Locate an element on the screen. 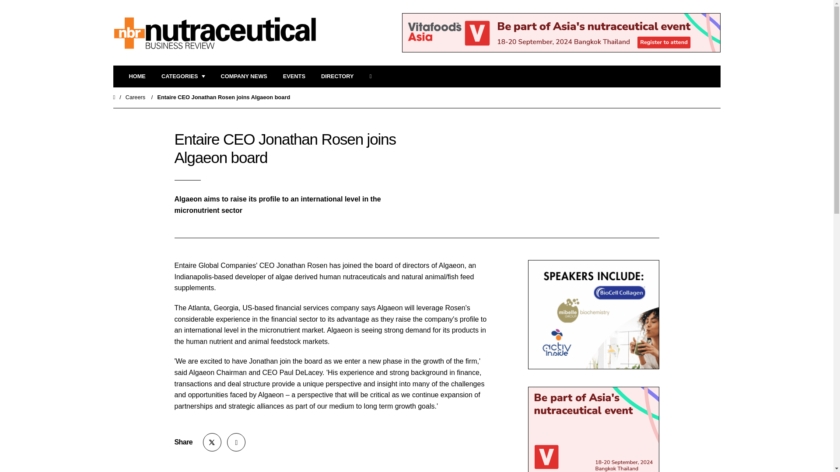 The image size is (840, 472). DIRECTORY is located at coordinates (337, 76).